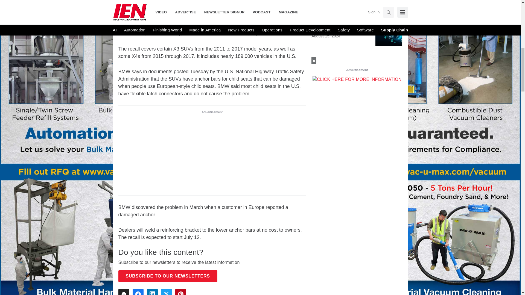 The width and height of the screenshot is (525, 295). What do you see at coordinates (212, 152) in the screenshot?
I see `3rd party ad content` at bounding box center [212, 152].